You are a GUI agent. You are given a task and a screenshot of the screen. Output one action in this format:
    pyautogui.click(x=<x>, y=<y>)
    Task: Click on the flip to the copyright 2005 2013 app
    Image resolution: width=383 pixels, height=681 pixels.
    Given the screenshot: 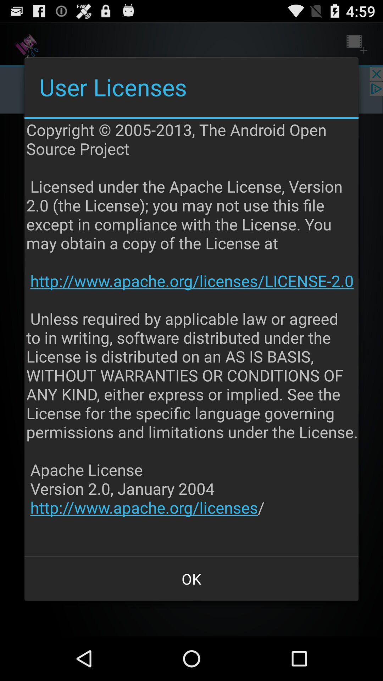 What is the action you would take?
    pyautogui.click(x=192, y=337)
    